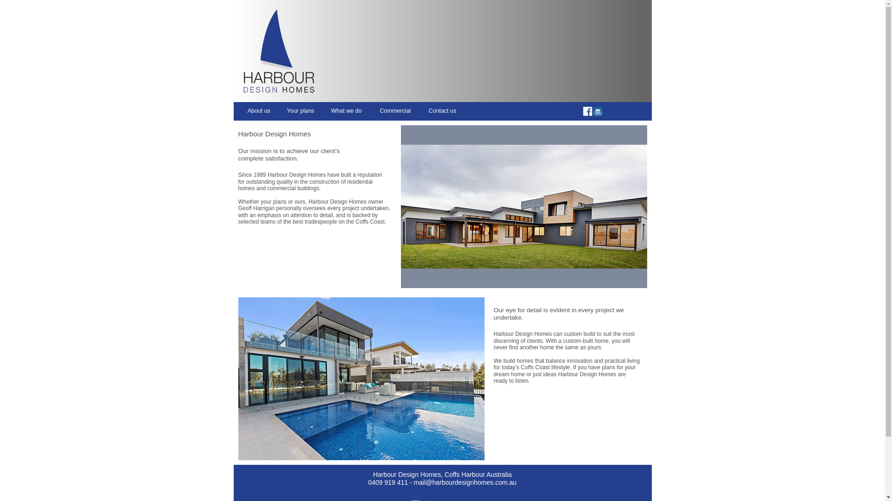  Describe the element at coordinates (401, 111) in the screenshot. I see `Commercial` at that location.